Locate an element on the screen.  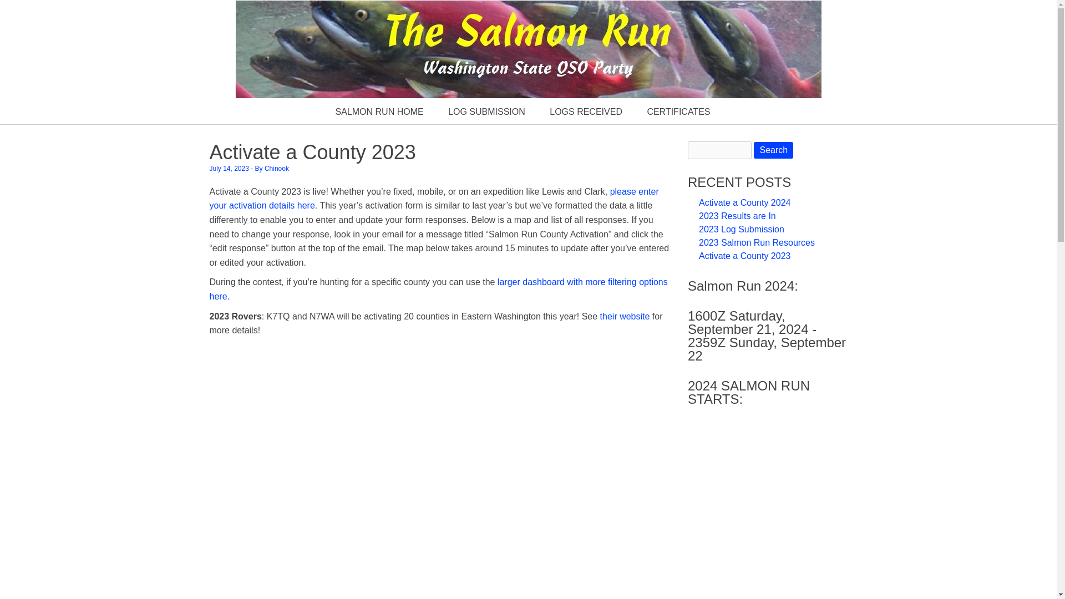
July 14, 2023 is located at coordinates (230, 169).